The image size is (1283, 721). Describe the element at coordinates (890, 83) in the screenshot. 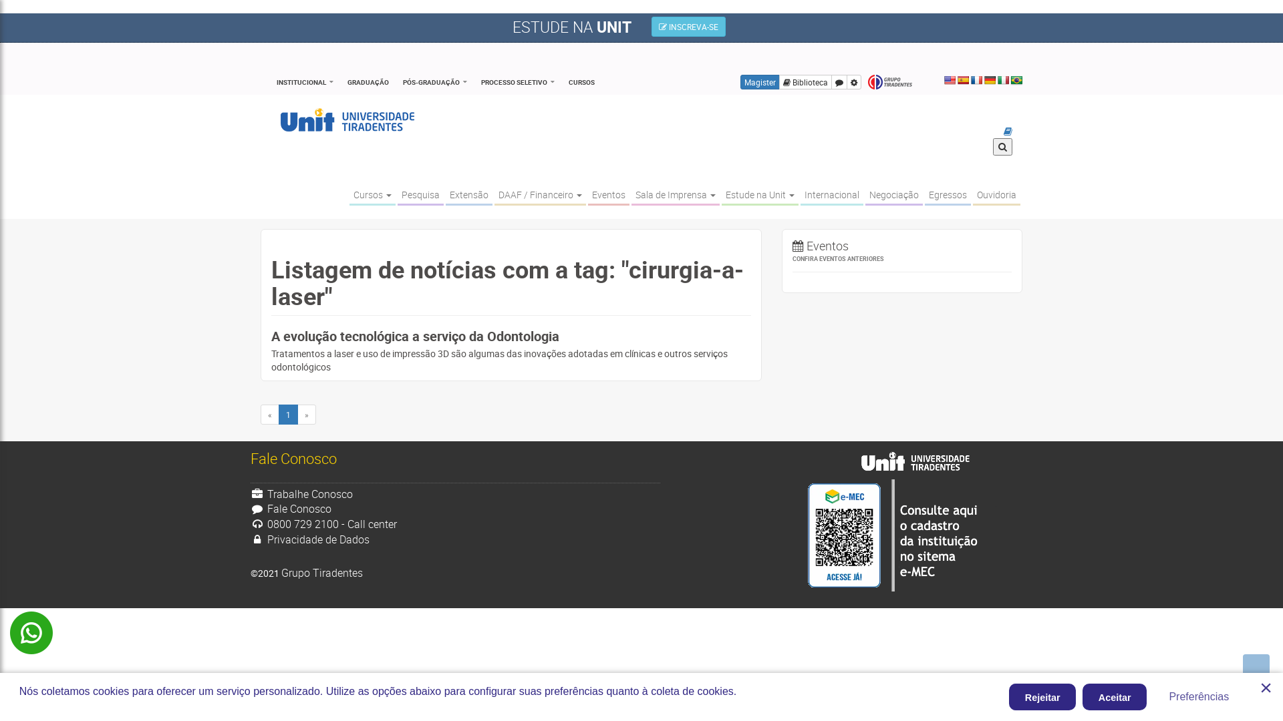

I see `Grupo Tiradentes` at that location.